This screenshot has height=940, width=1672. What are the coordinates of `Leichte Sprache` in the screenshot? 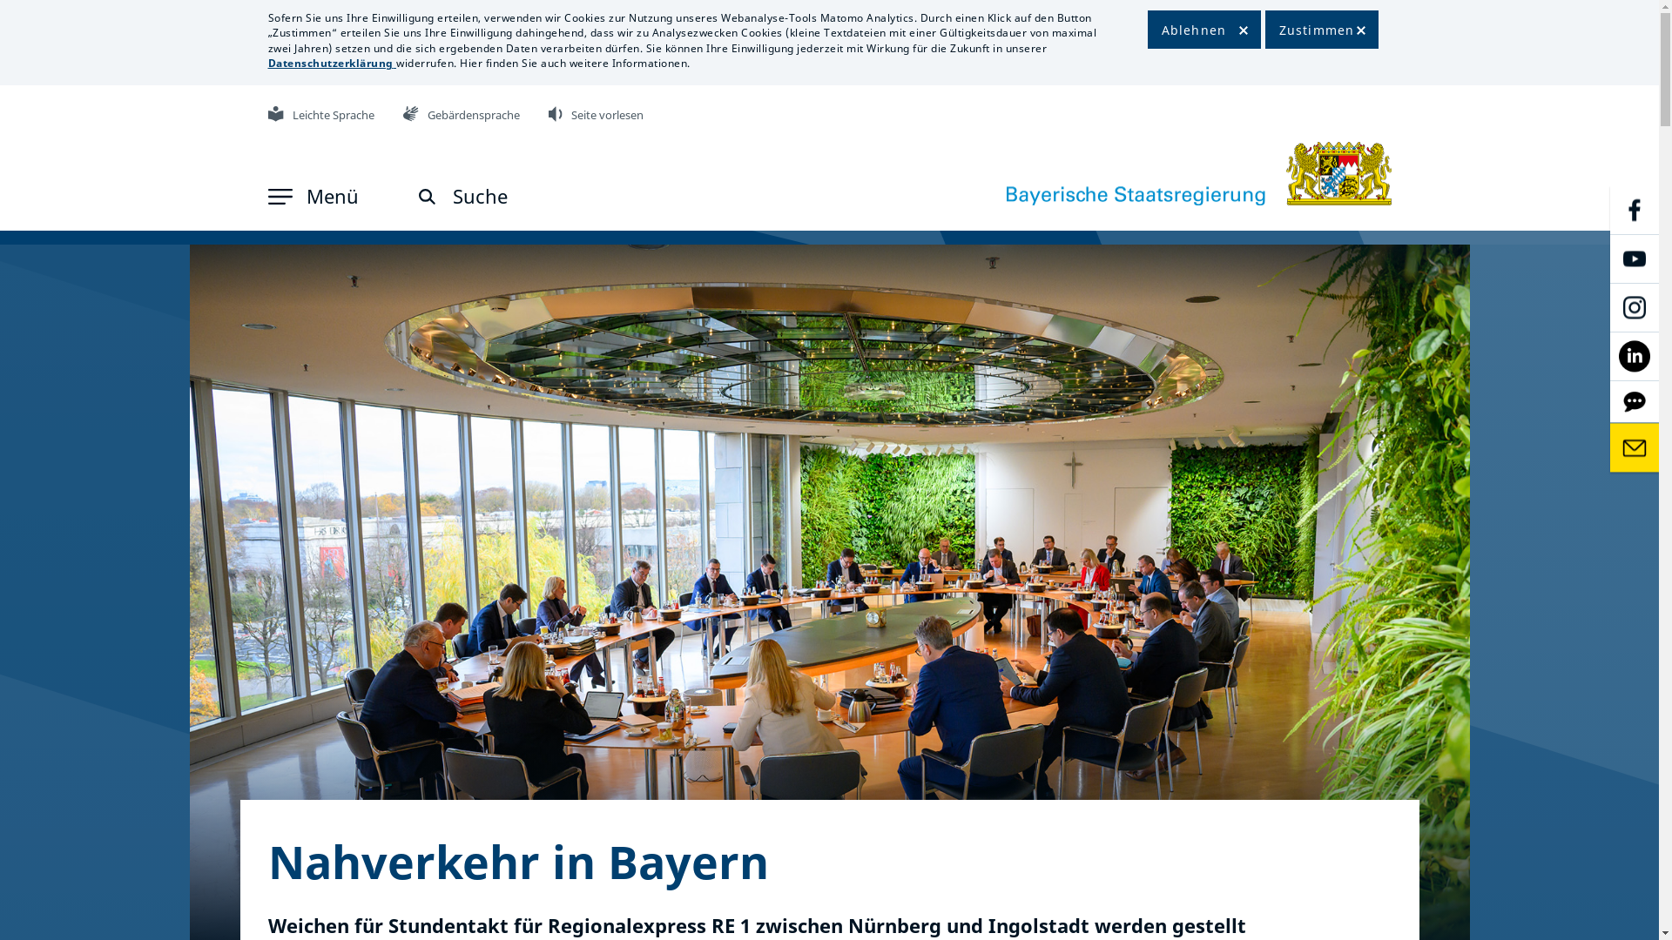 It's located at (321, 115).